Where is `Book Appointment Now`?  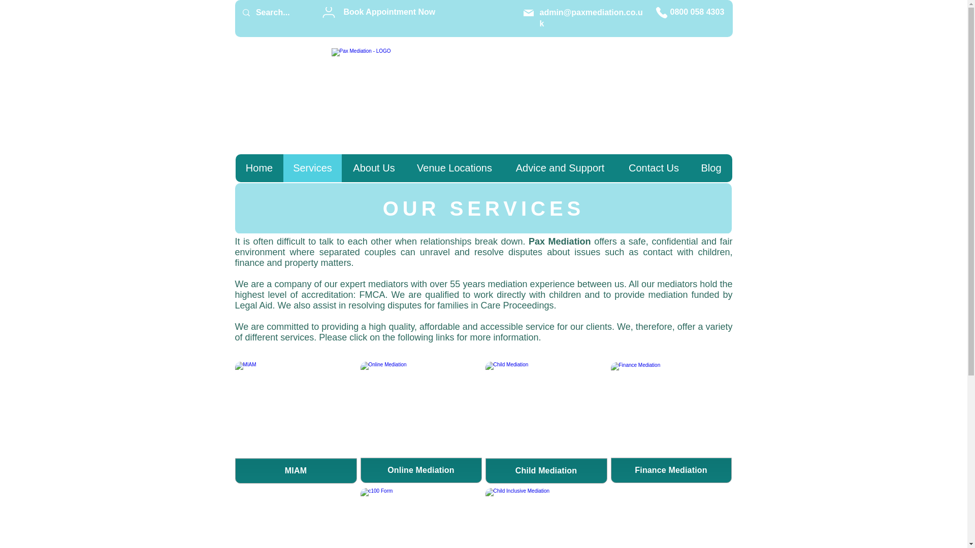
Book Appointment Now is located at coordinates (389, 12).